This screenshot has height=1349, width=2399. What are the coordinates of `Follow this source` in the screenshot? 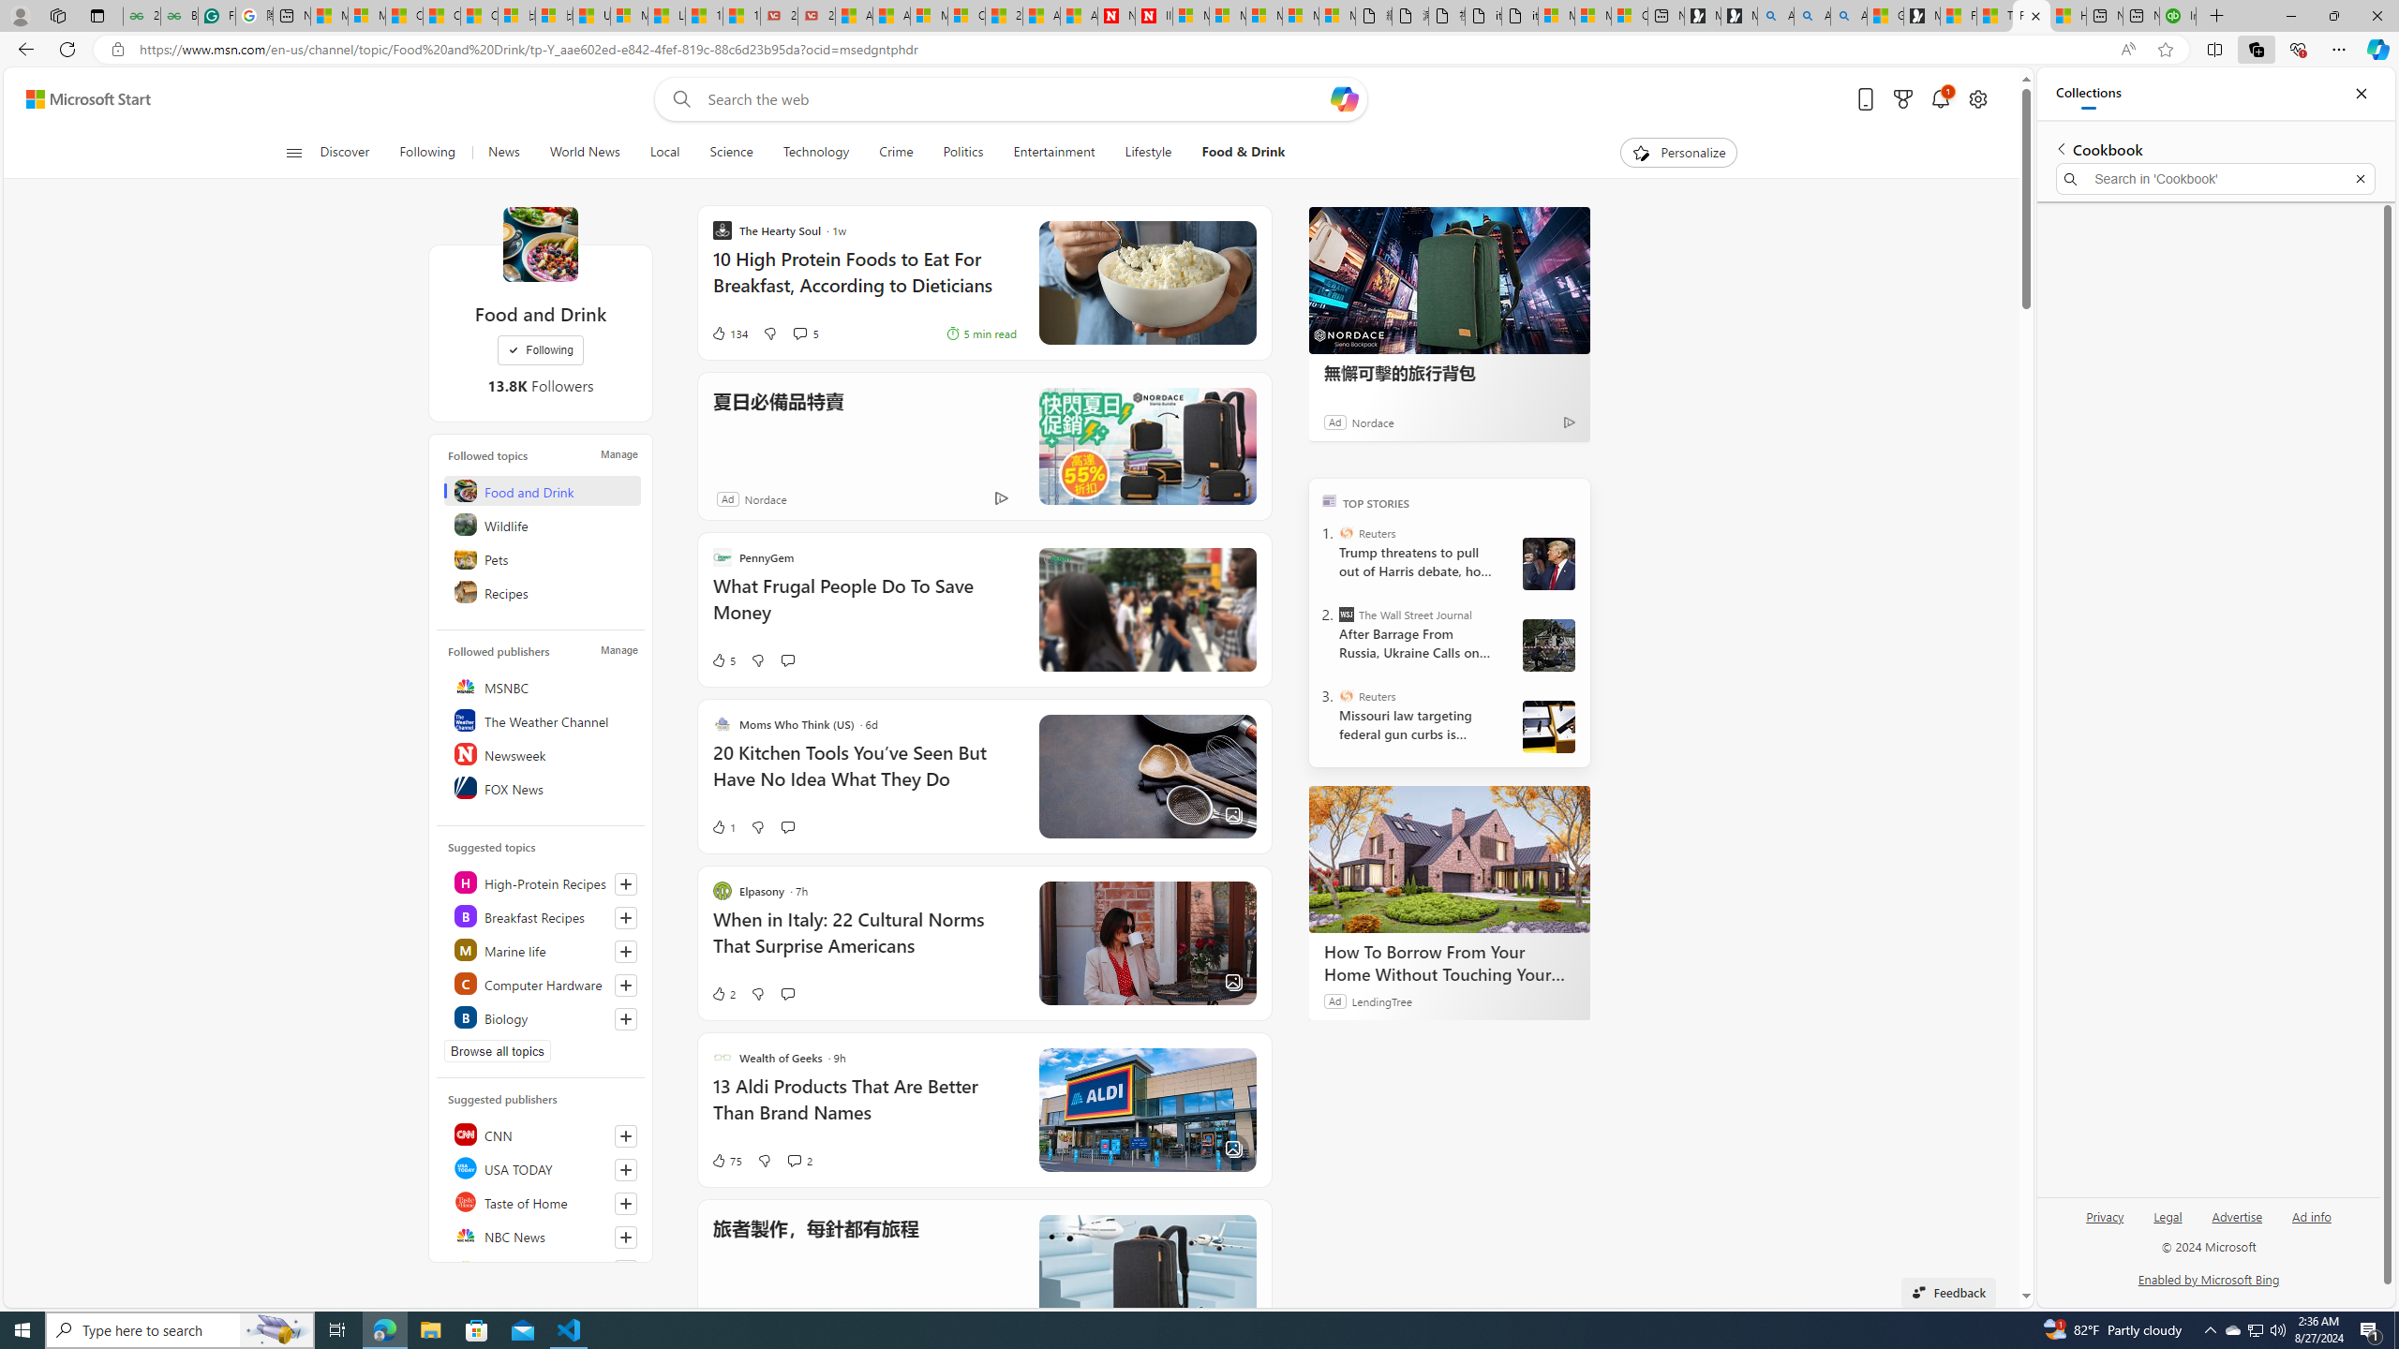 It's located at (626, 1270).